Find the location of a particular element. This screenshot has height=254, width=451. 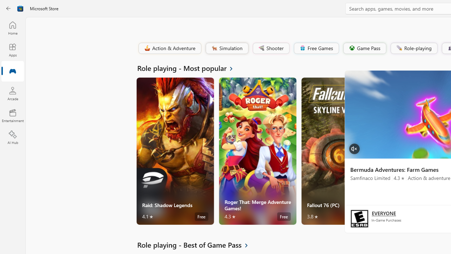

Arcade is located at coordinates (13, 93).